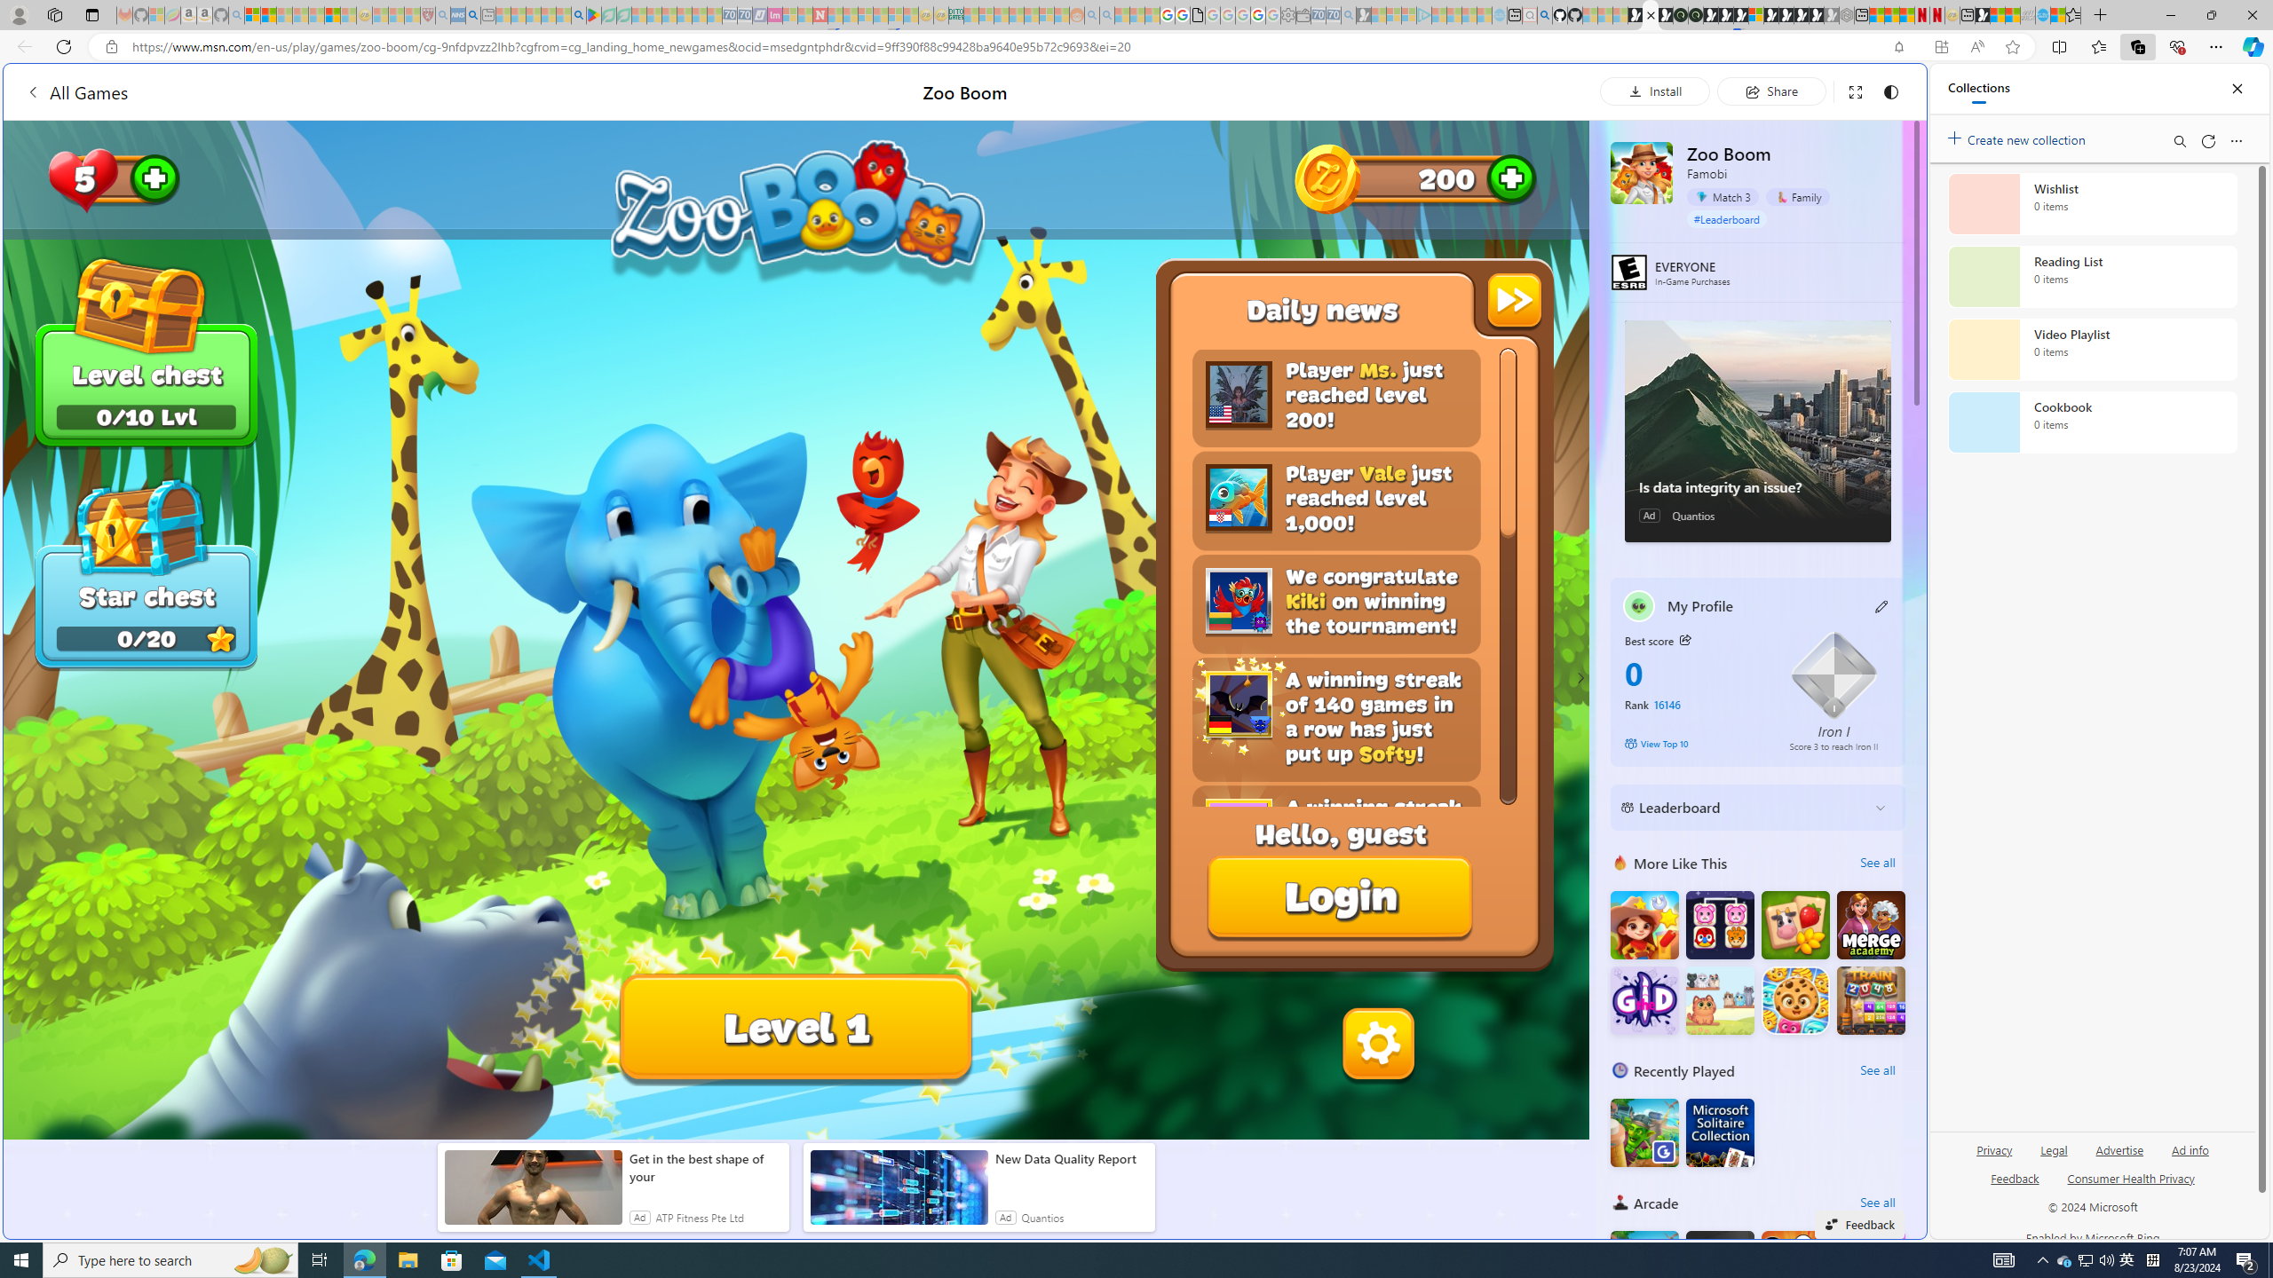  Describe the element at coordinates (1440, 378) in the screenshot. I see `Play Cave FRVR in your browser | Games from Microsoft Start` at that location.